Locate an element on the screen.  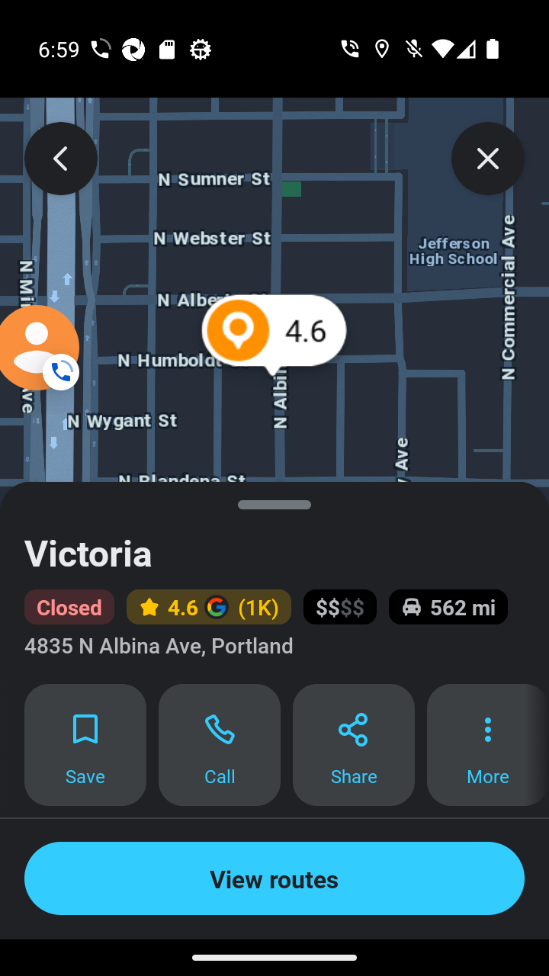
More is located at coordinates (488, 745).